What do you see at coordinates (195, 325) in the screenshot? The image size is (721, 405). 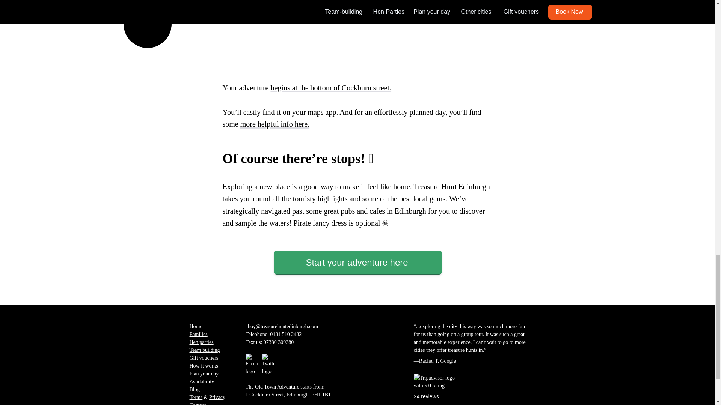 I see `Home` at bounding box center [195, 325].